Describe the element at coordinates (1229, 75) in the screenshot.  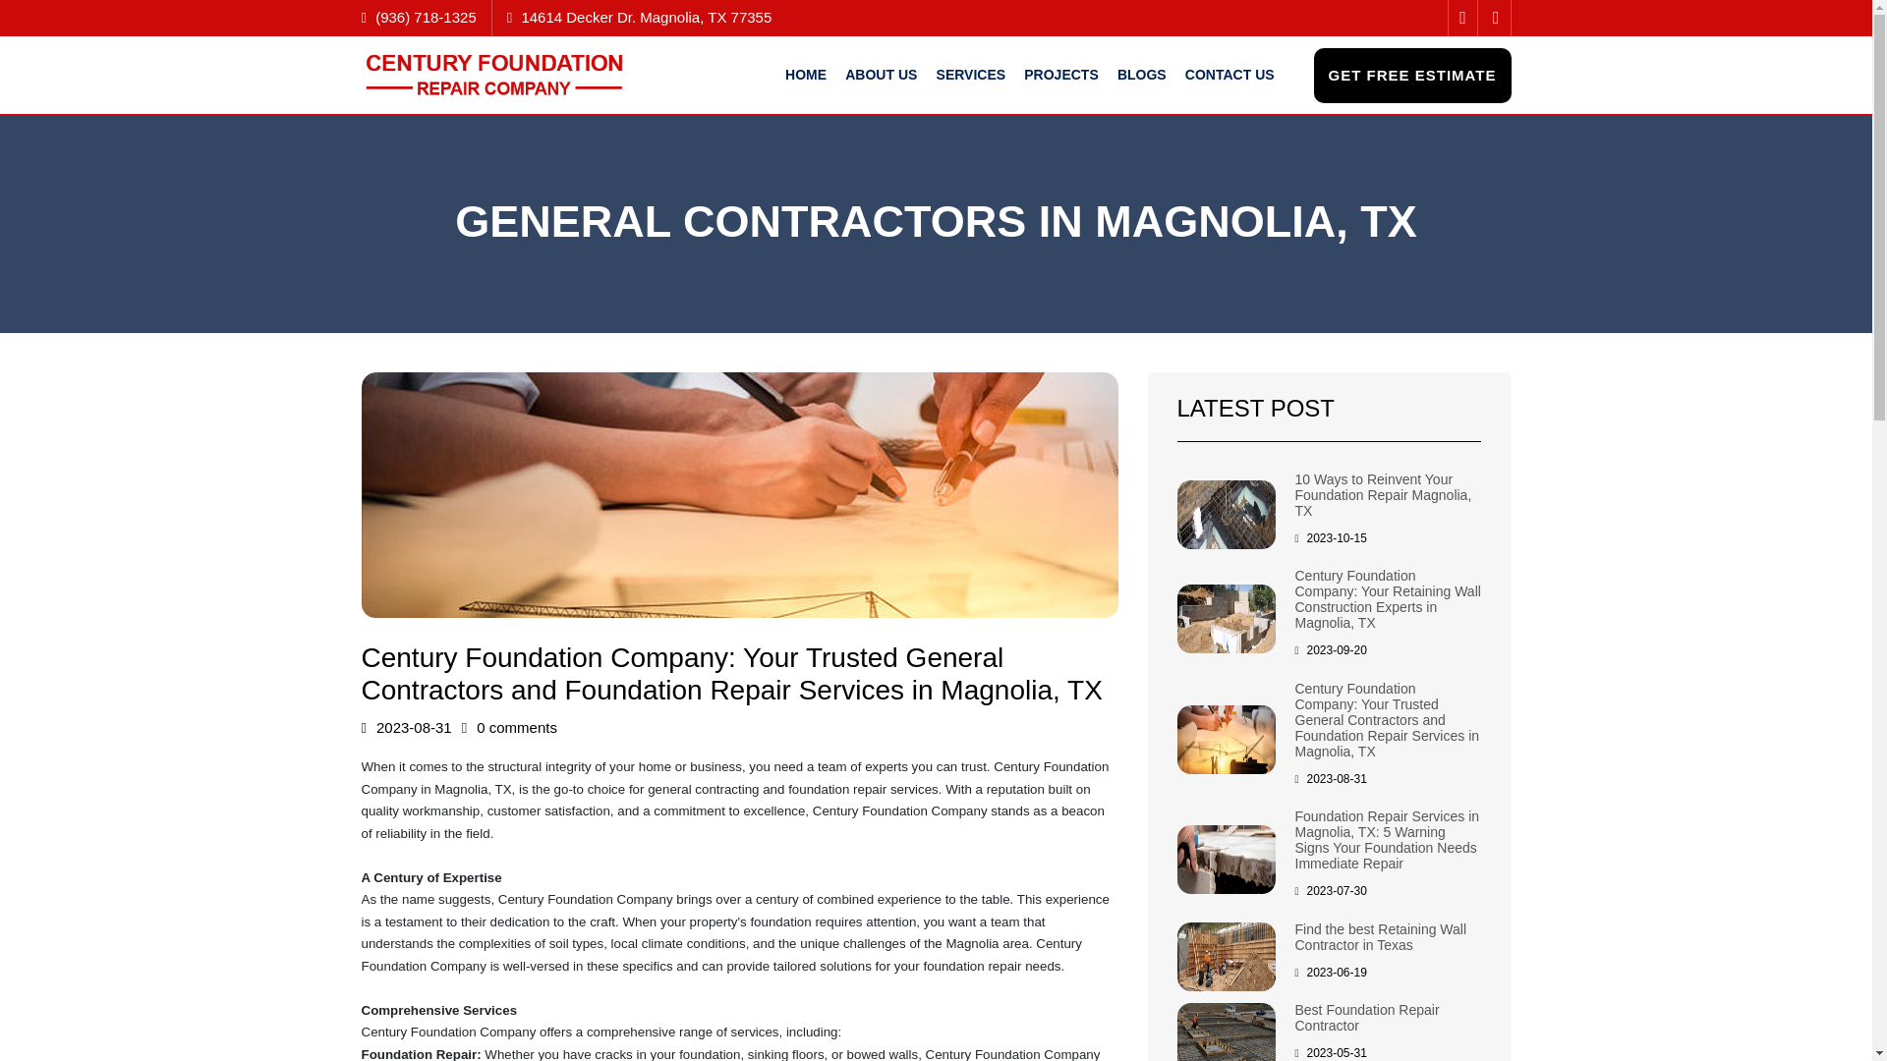
I see `CONTACT US` at that location.